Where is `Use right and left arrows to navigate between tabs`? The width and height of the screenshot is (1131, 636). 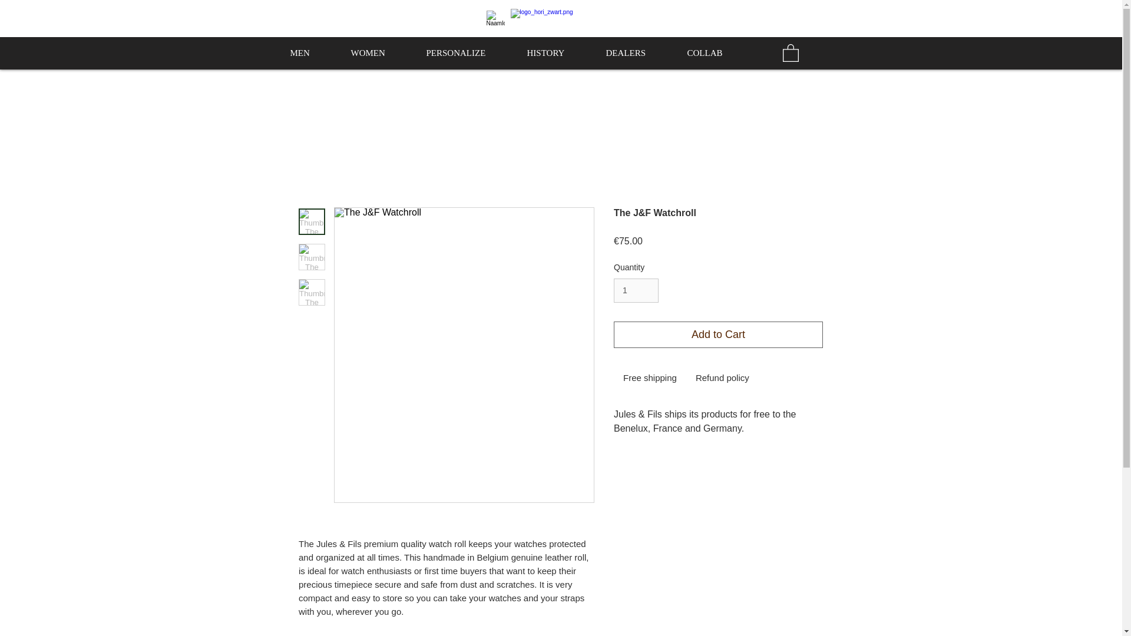
Use right and left arrows to navigate between tabs is located at coordinates (650, 377).